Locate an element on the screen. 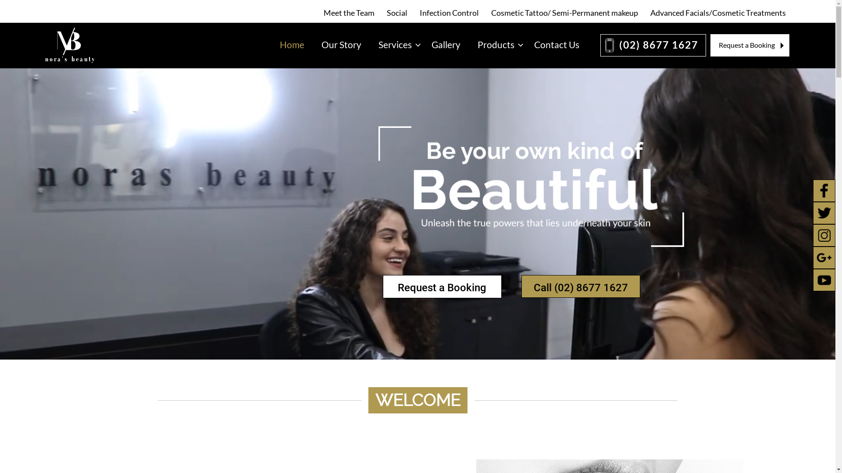 The width and height of the screenshot is (842, 473). Advanced Facials/Cosmetic Treatments is located at coordinates (717, 13).